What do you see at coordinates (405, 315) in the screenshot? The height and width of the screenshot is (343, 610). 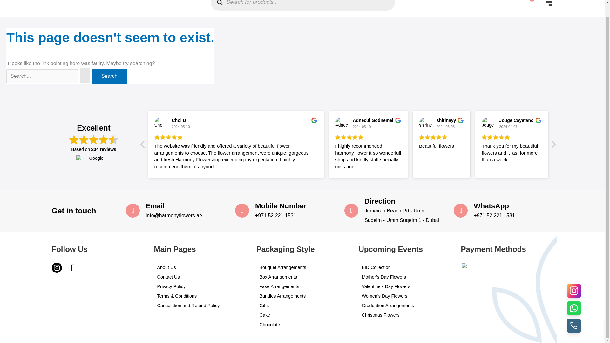 I see `Christmas Flowers` at bounding box center [405, 315].